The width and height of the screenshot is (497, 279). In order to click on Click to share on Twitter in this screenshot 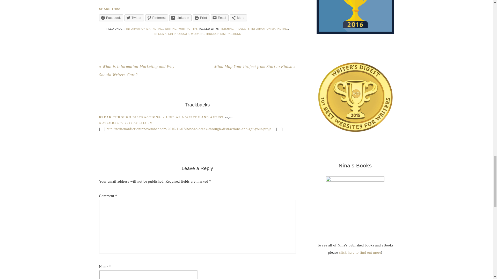, I will do `click(134, 18)`.